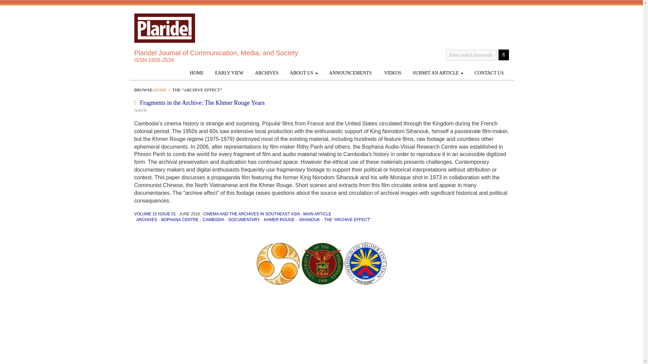 Image resolution: width=648 pixels, height=364 pixels. I want to click on DOCUMENTARY, so click(244, 220).